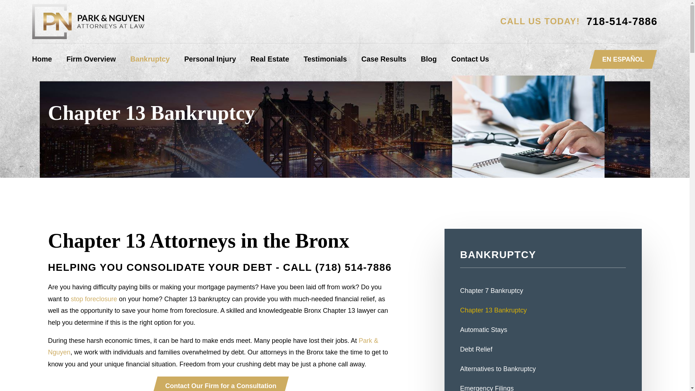 The image size is (695, 391). What do you see at coordinates (150, 59) in the screenshot?
I see `Bankruptcy` at bounding box center [150, 59].